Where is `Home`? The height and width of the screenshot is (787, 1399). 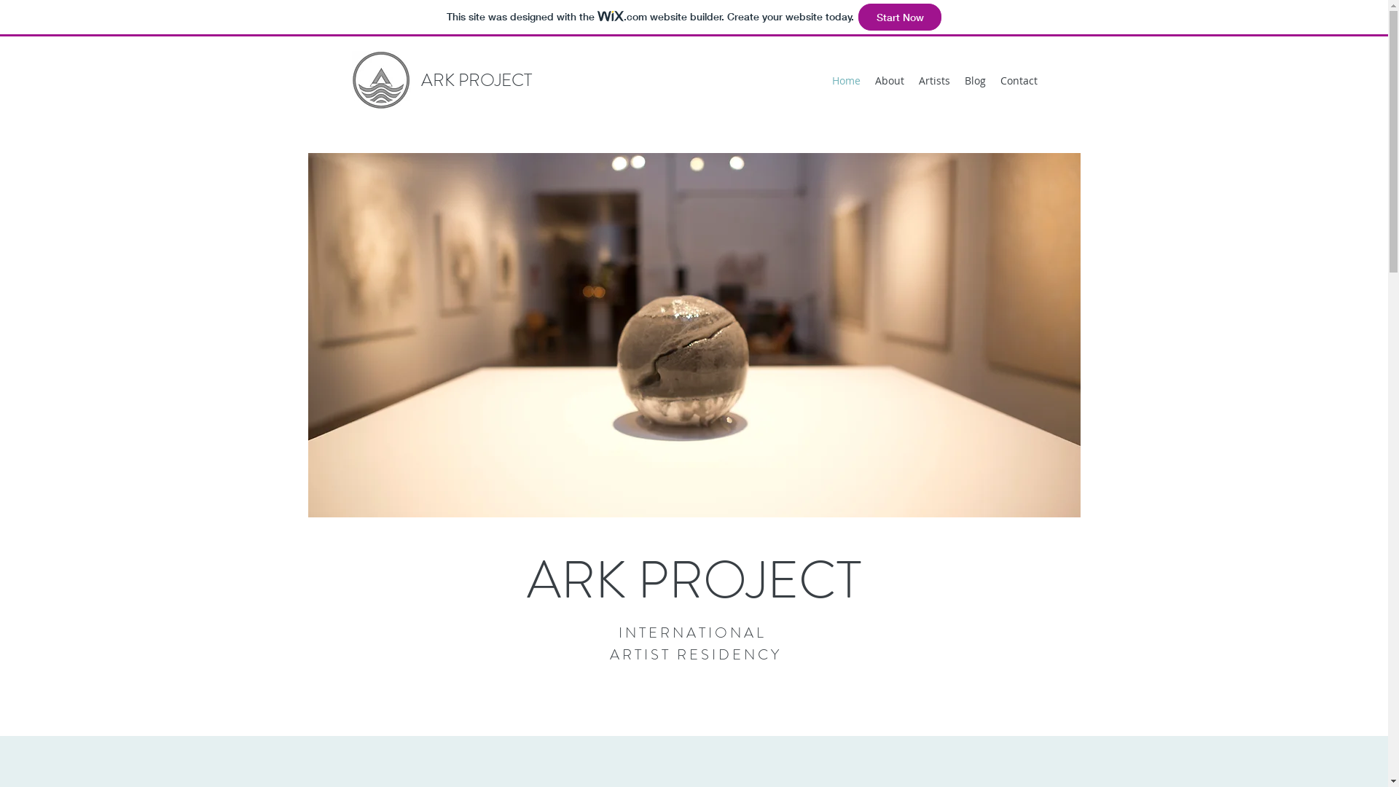 Home is located at coordinates (847, 81).